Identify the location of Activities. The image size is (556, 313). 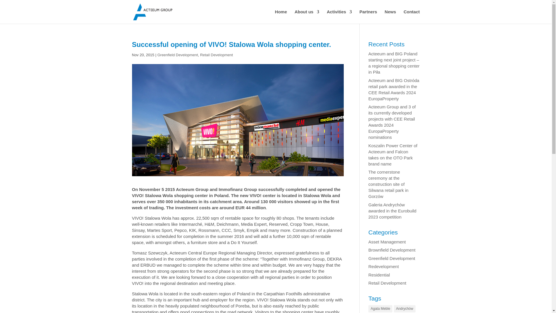
(339, 17).